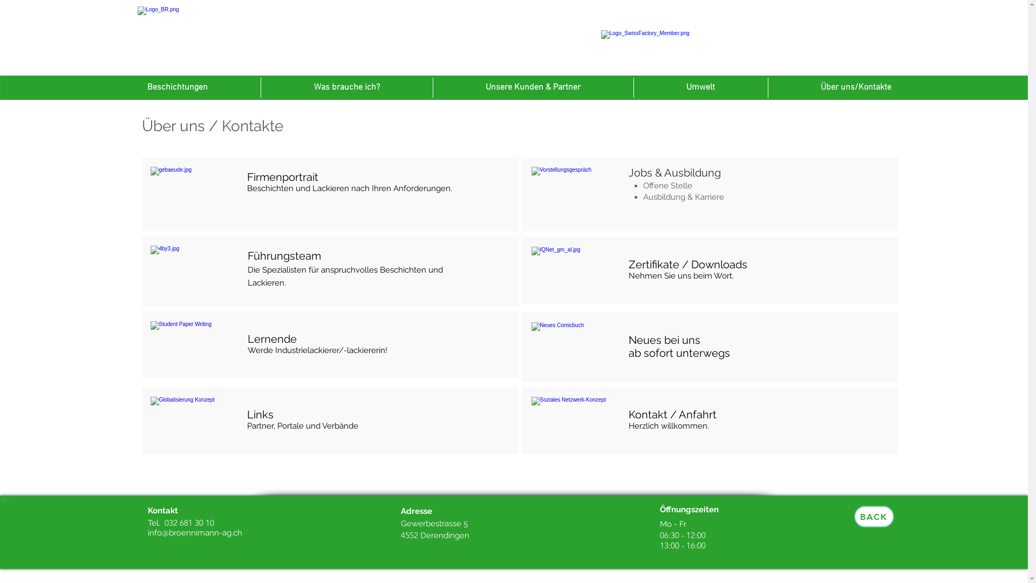  Describe the element at coordinates (272, 339) in the screenshot. I see `Lernende` at that location.